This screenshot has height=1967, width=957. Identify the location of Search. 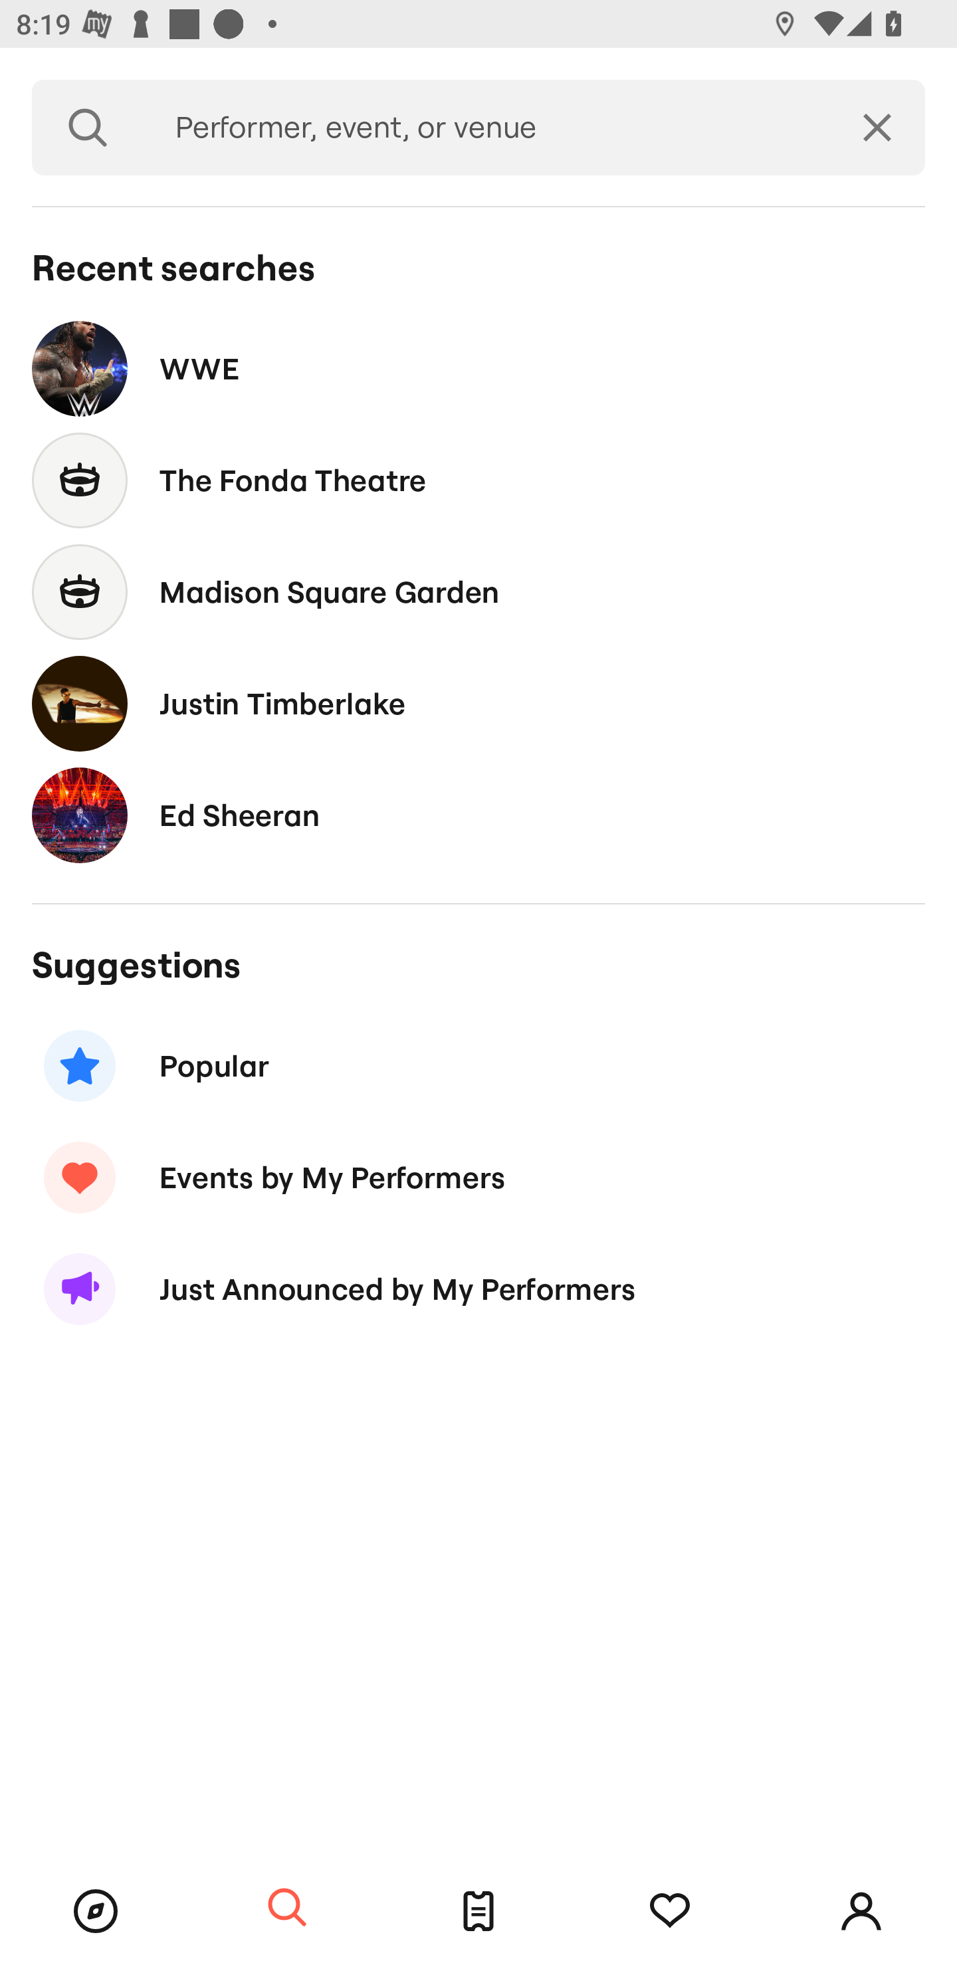
(287, 1909).